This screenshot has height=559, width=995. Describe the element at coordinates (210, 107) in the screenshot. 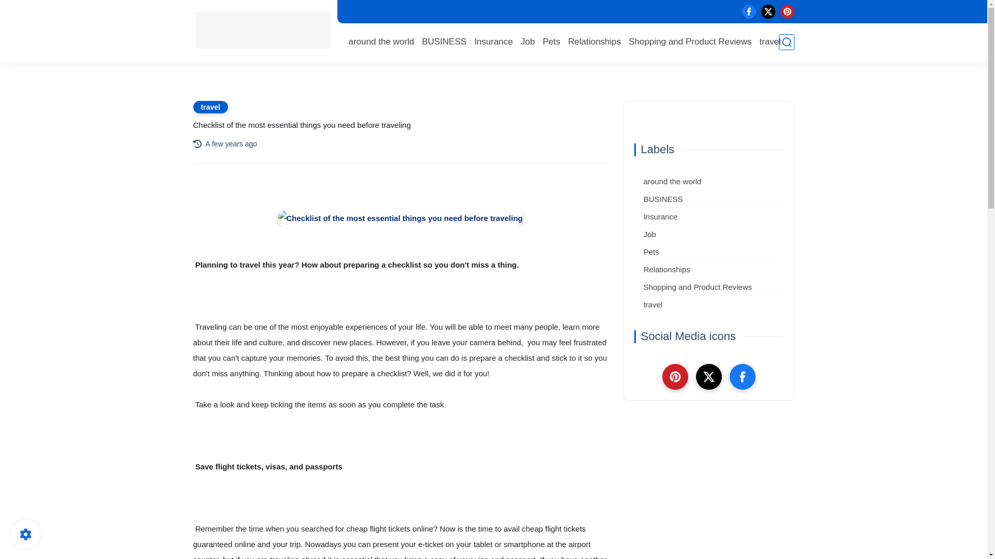

I see `travel` at that location.